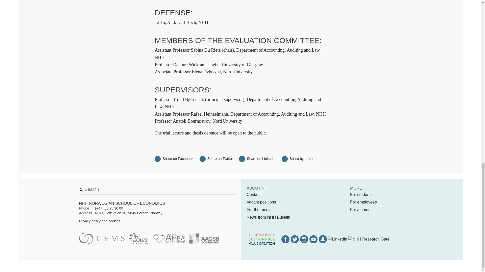 Image resolution: width=485 pixels, height=272 pixels. Describe the element at coordinates (363, 202) in the screenshot. I see `For employees` at that location.